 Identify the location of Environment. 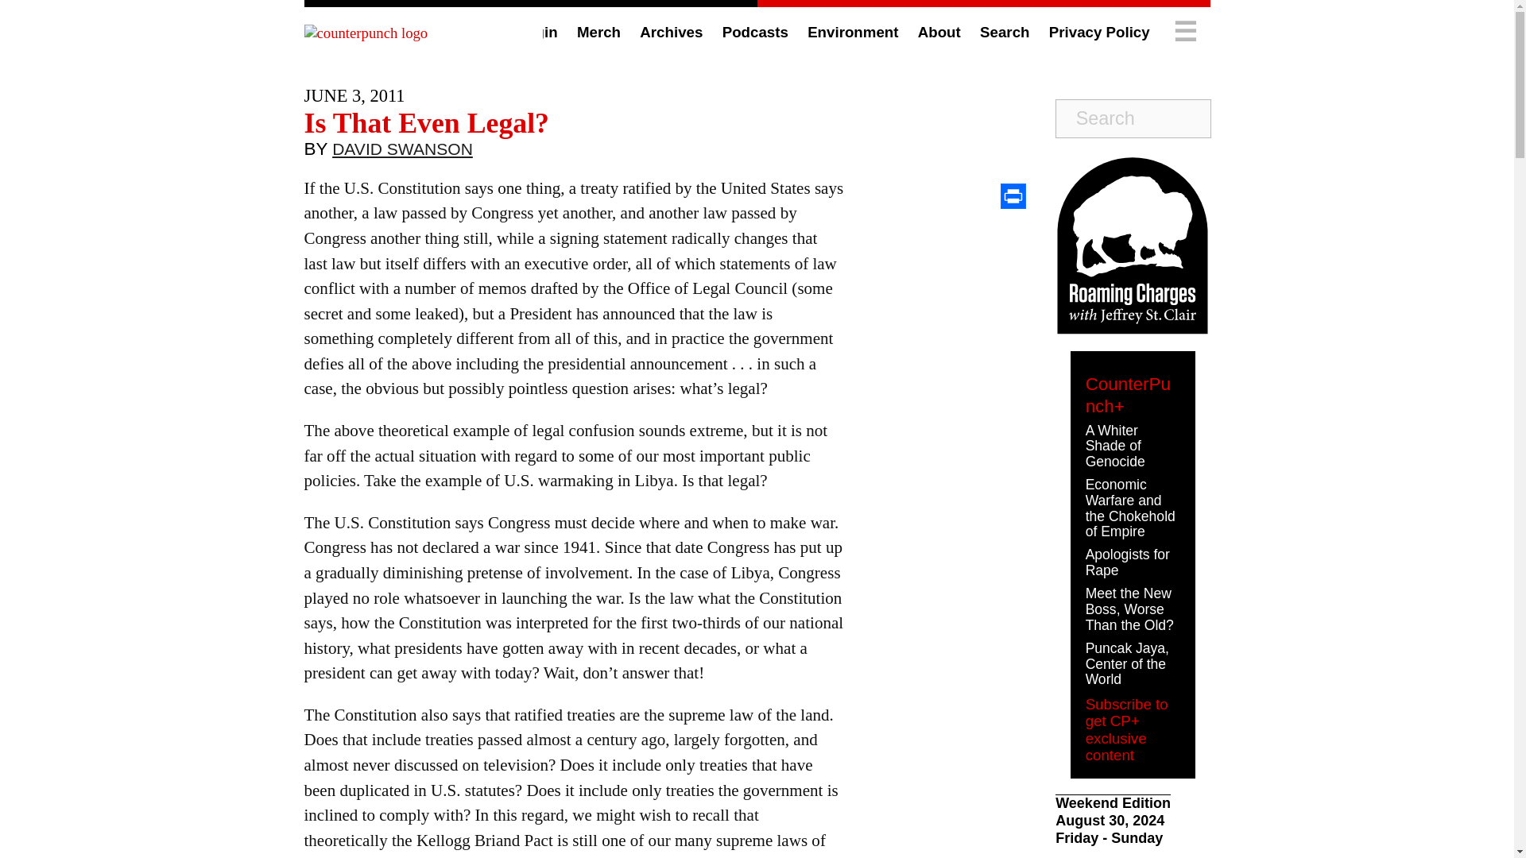
(852, 32).